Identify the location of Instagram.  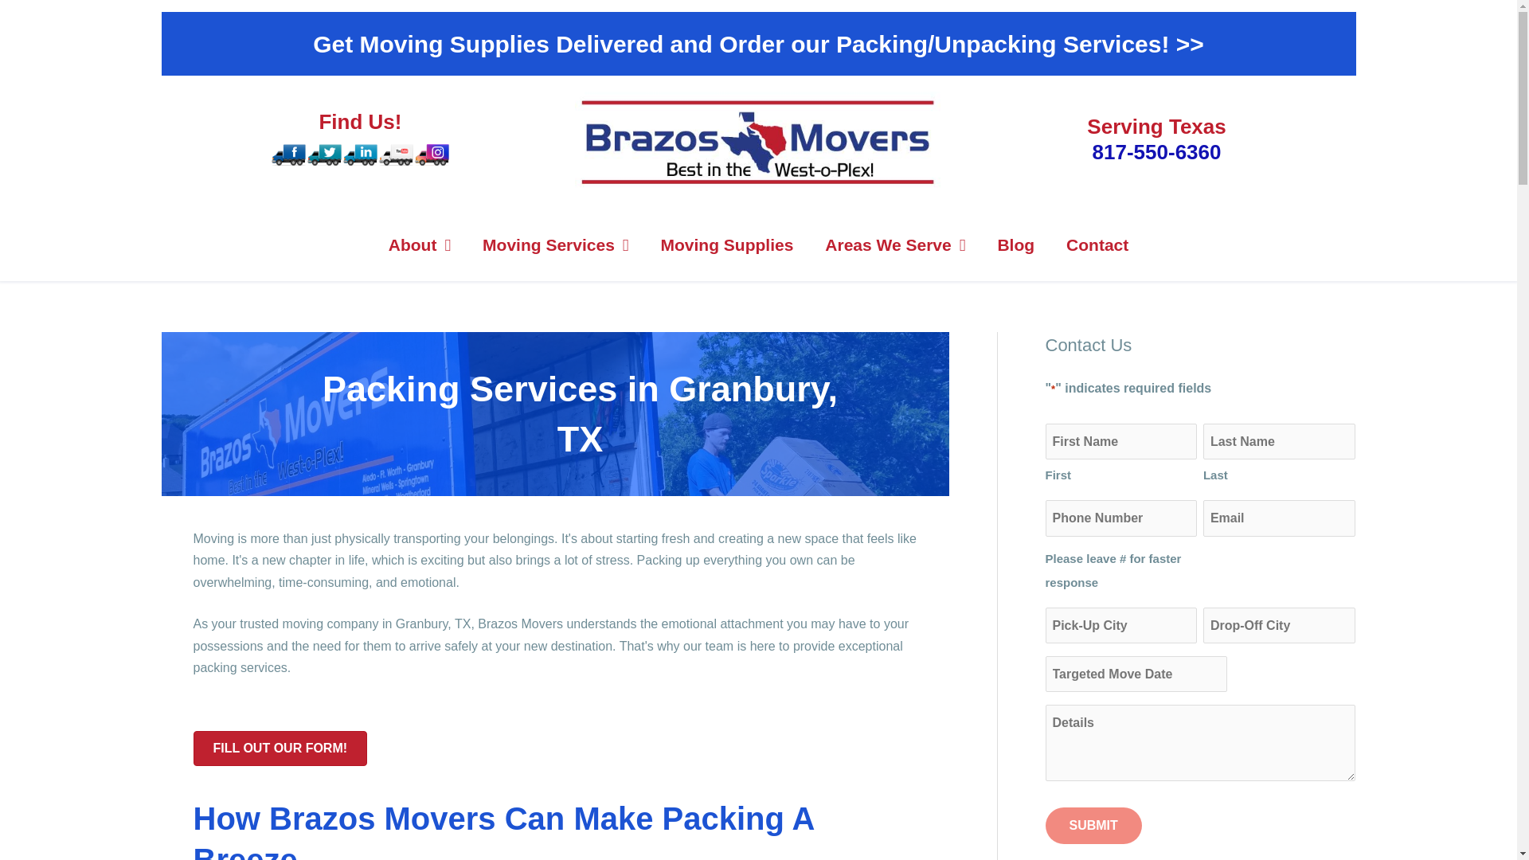
(432, 153).